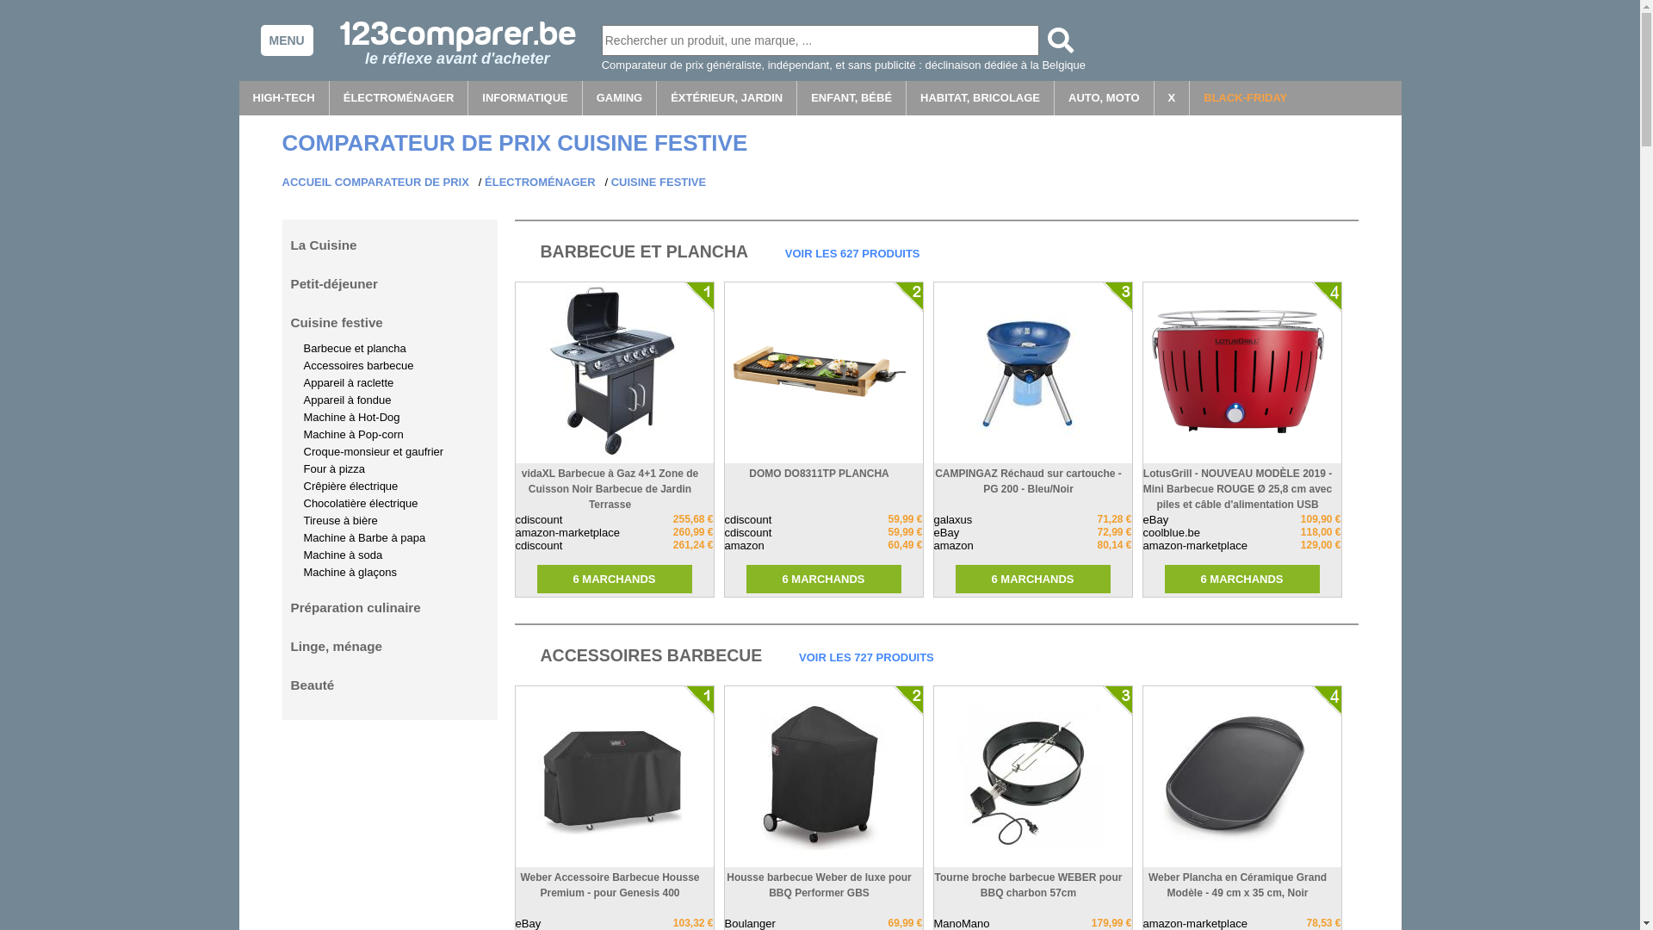  Describe the element at coordinates (525, 98) in the screenshot. I see `INFORMATIQUE` at that location.